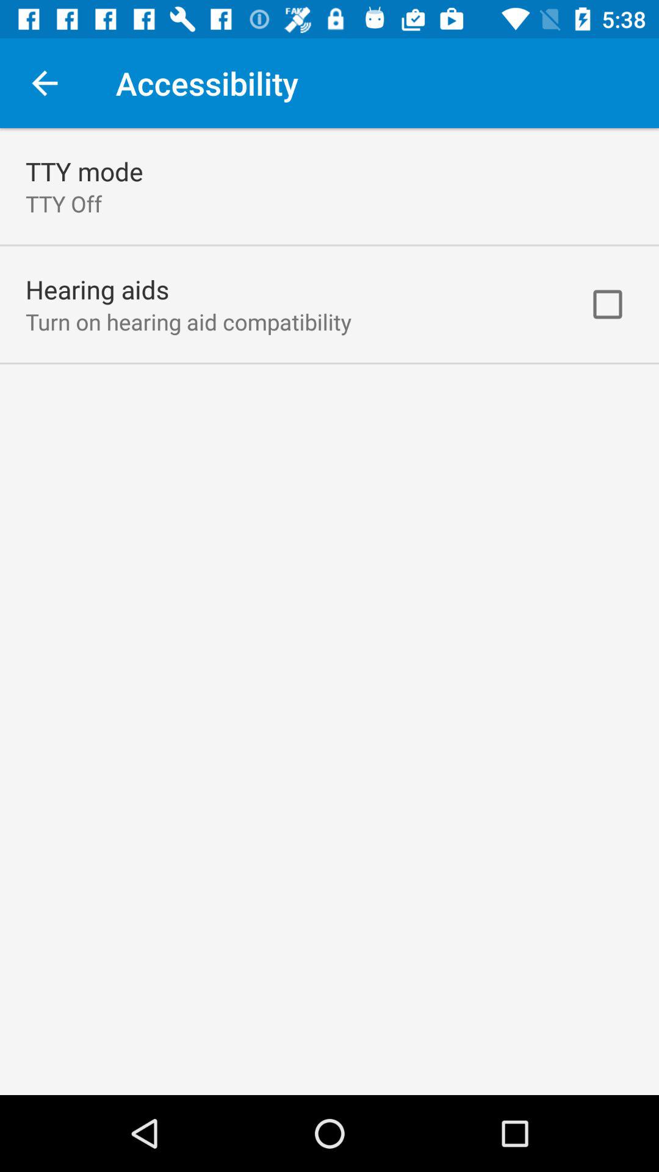 The height and width of the screenshot is (1172, 659). What do you see at coordinates (84, 171) in the screenshot?
I see `turn on tty mode` at bounding box center [84, 171].